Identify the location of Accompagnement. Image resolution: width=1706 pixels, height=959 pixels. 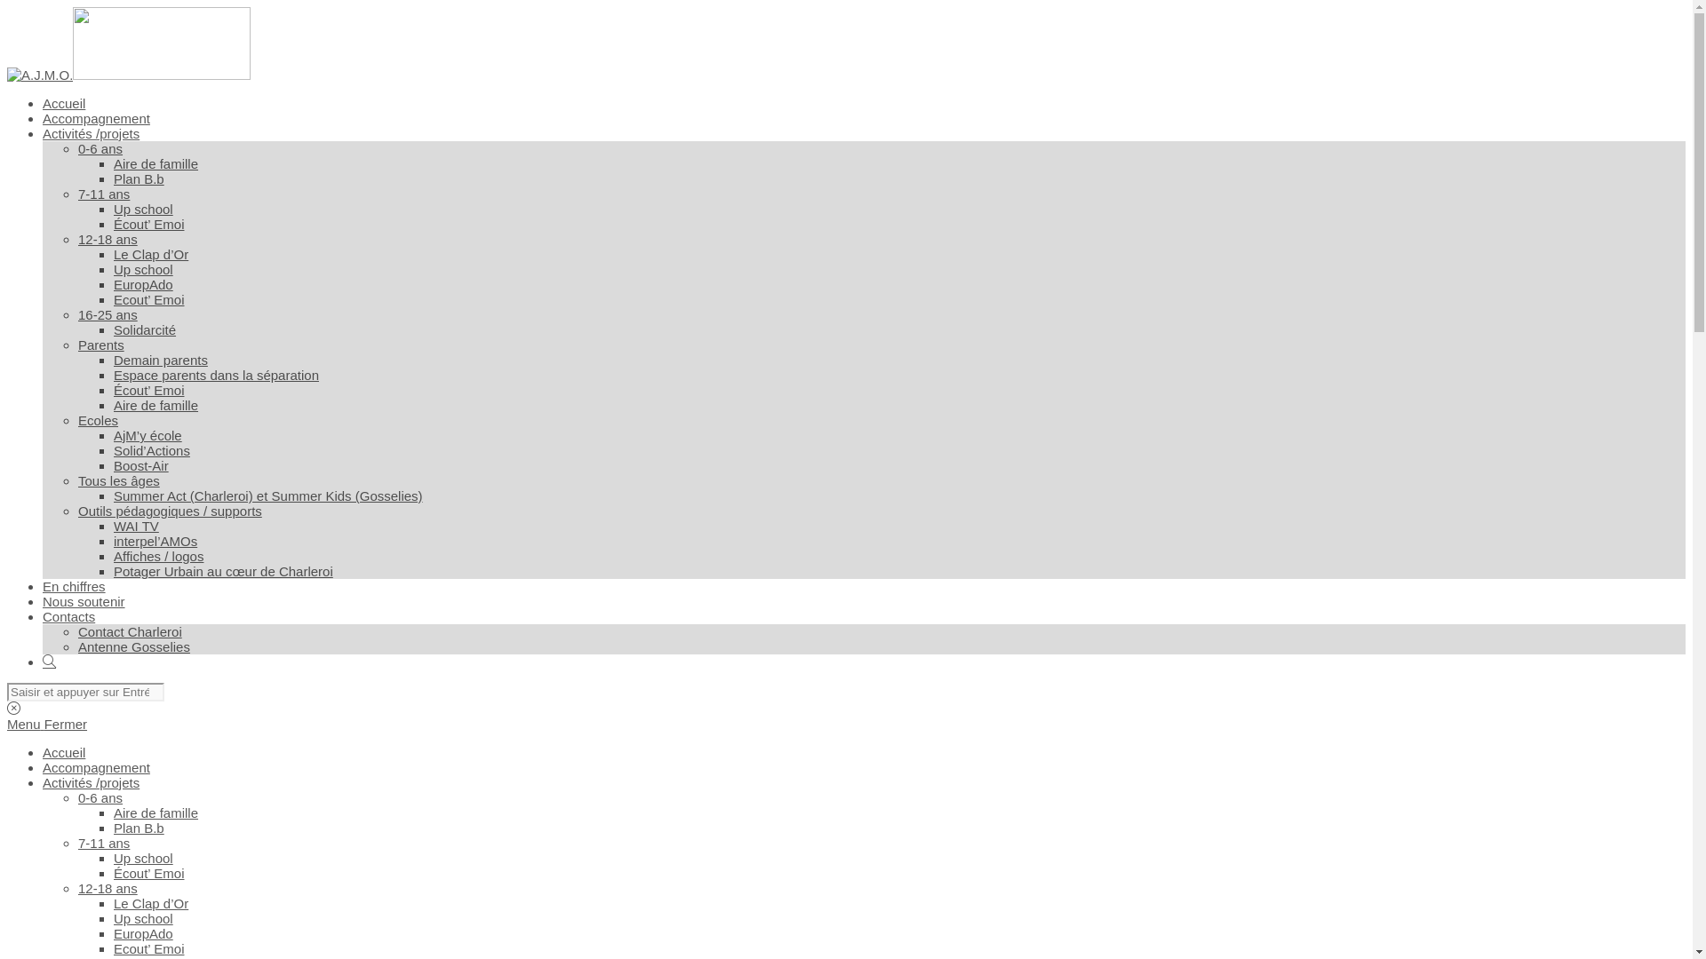
(96, 119).